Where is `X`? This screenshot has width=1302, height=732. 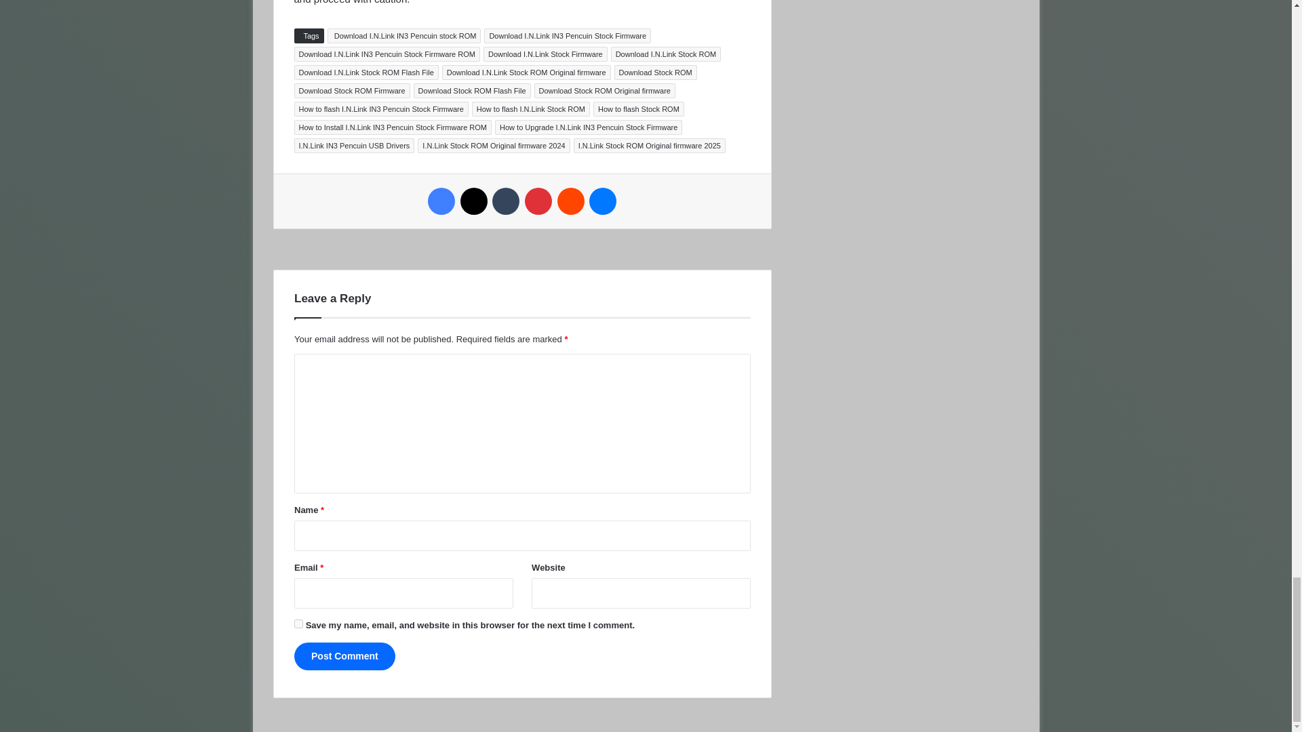 X is located at coordinates (473, 201).